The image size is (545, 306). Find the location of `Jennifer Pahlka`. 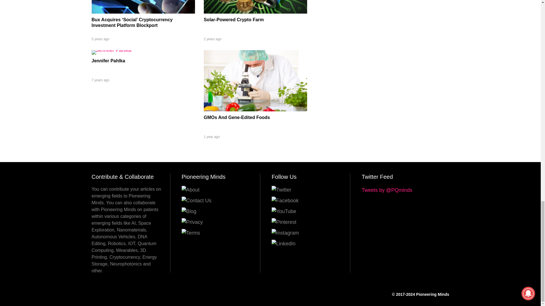

Jennifer Pahlka is located at coordinates (111, 50).